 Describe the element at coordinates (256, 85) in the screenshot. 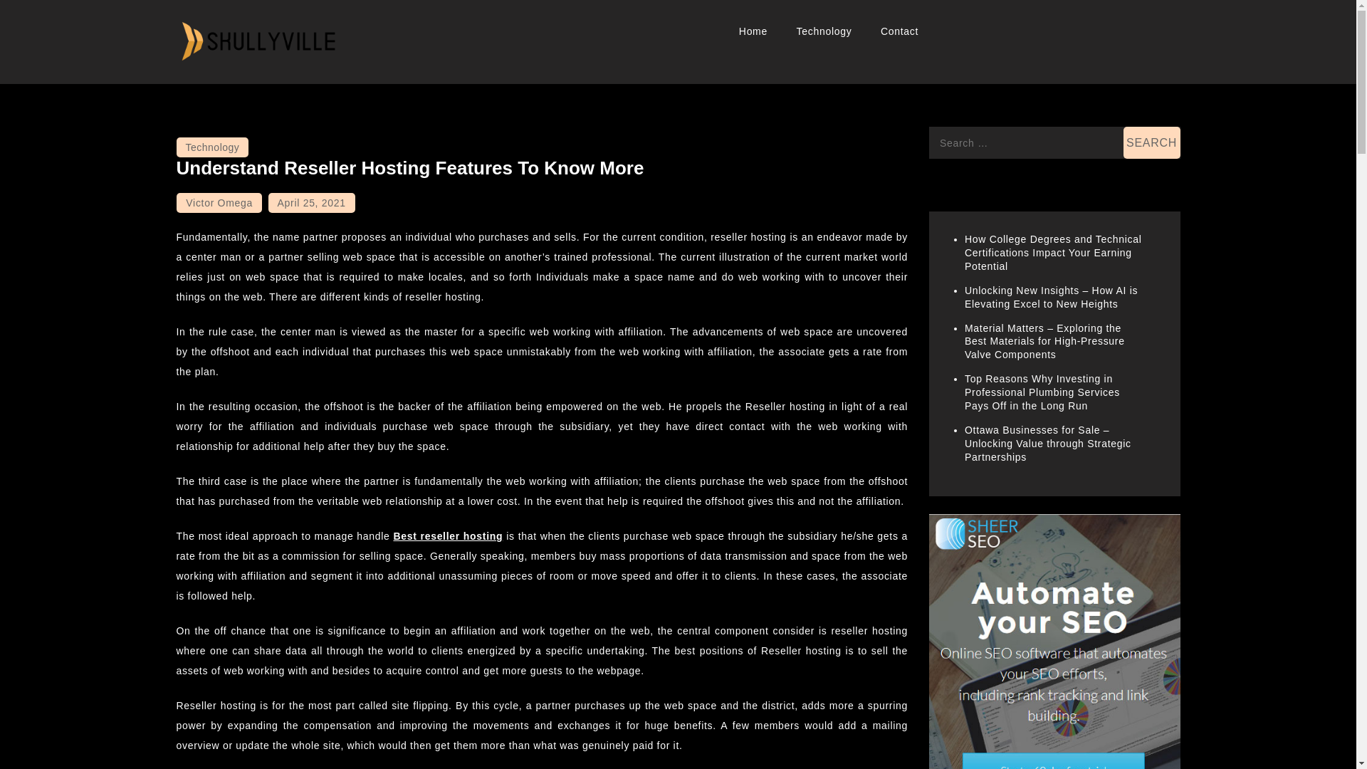

I see `Positive fitness` at that location.